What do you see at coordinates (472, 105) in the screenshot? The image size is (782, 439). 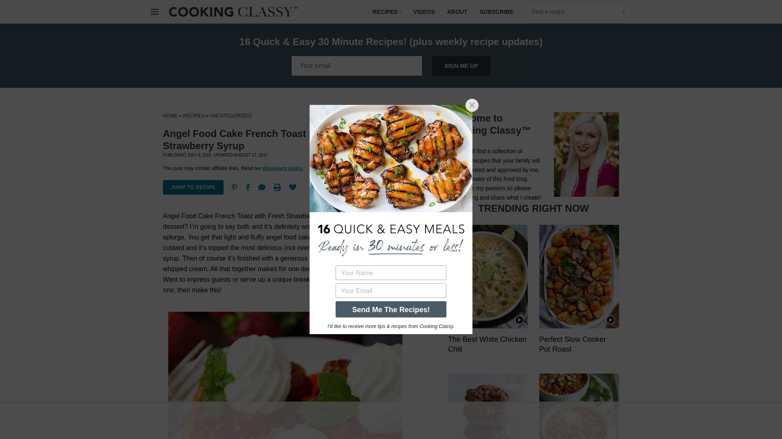 I see `Close` at bounding box center [472, 105].